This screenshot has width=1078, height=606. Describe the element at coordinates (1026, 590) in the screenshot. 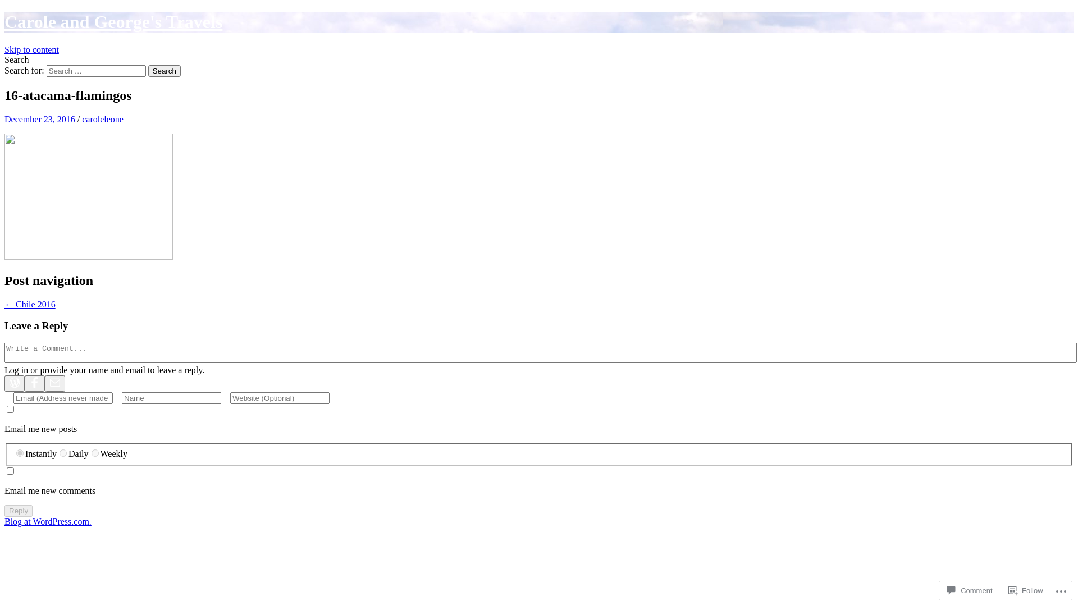

I see `Follow` at that location.